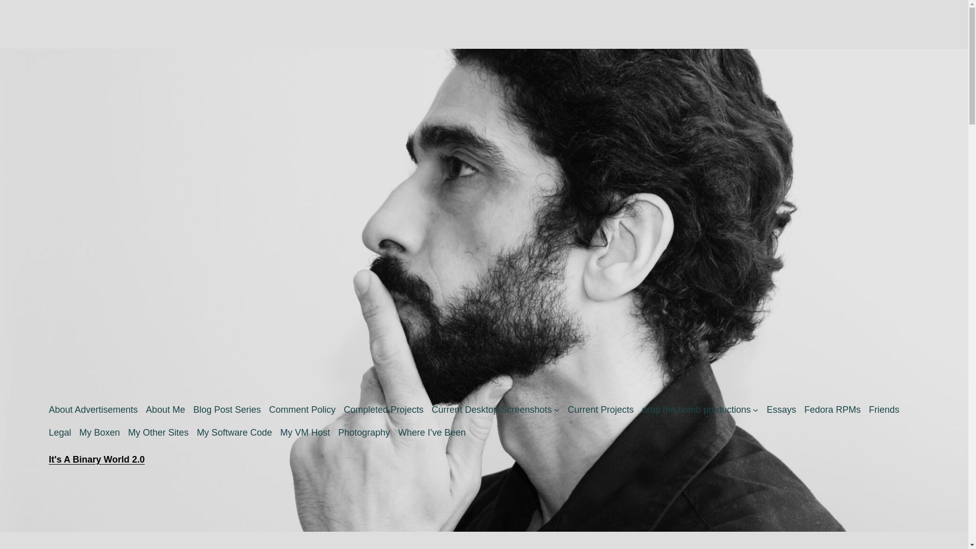 The height and width of the screenshot is (549, 976). I want to click on drop the bomb productions, so click(696, 410).